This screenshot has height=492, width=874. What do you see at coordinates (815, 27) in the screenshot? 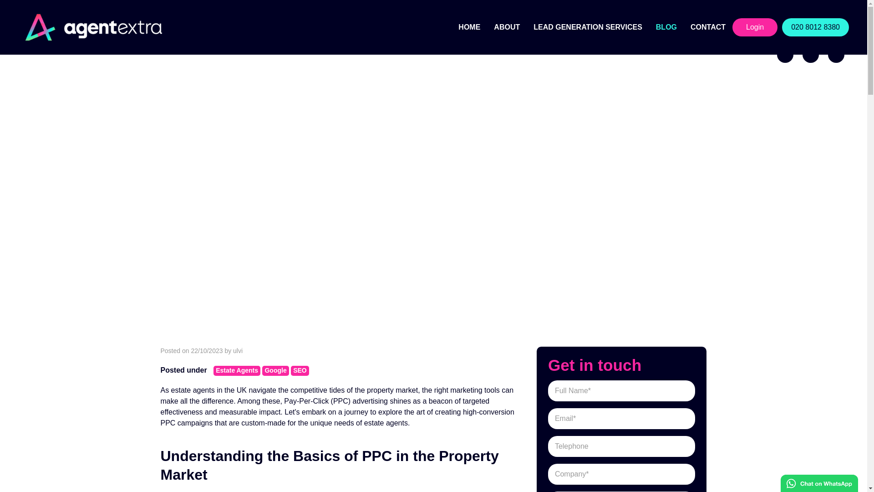
I see `020 8012 8380` at bounding box center [815, 27].